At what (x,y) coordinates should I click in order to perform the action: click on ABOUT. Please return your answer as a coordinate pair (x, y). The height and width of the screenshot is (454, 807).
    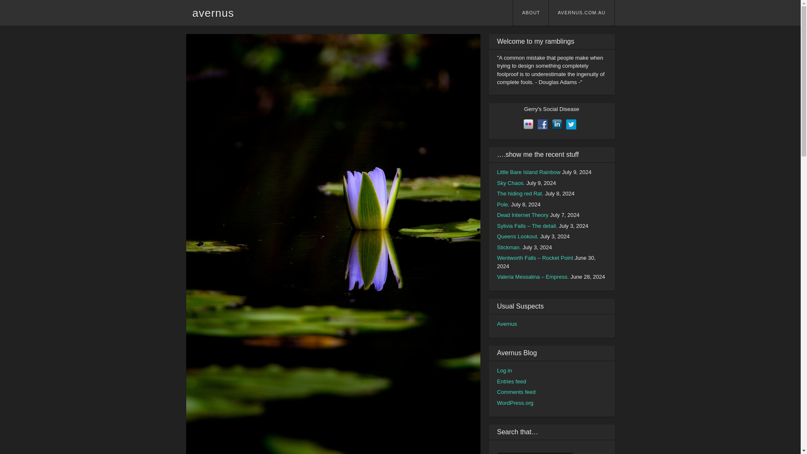
    Looking at the image, I should click on (531, 13).